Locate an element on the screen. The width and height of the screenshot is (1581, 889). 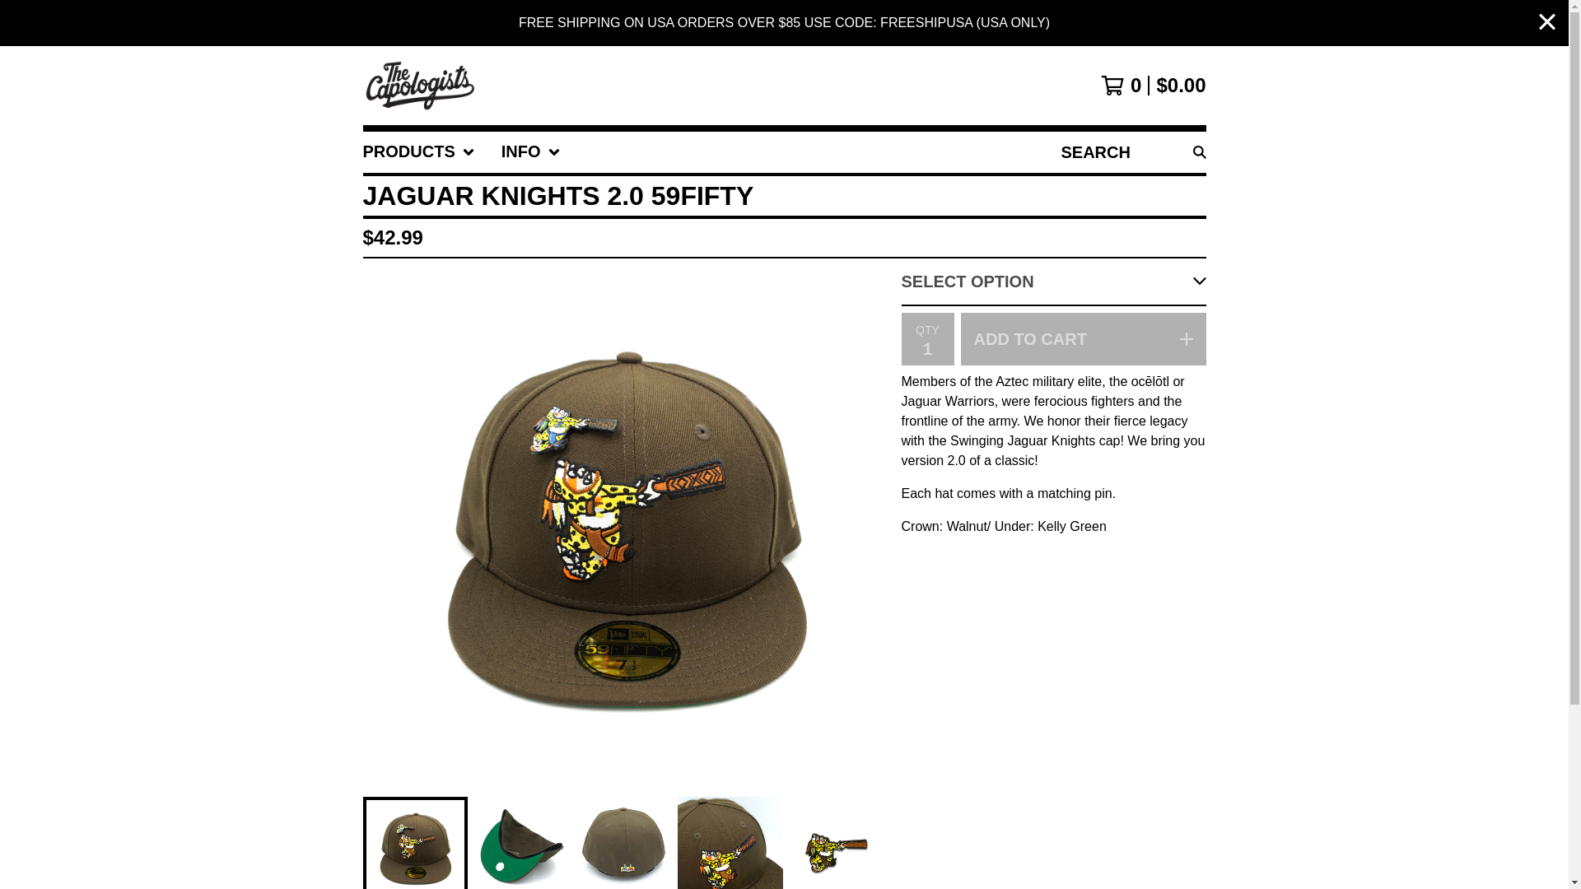
PRODUCTS is located at coordinates (418, 151).